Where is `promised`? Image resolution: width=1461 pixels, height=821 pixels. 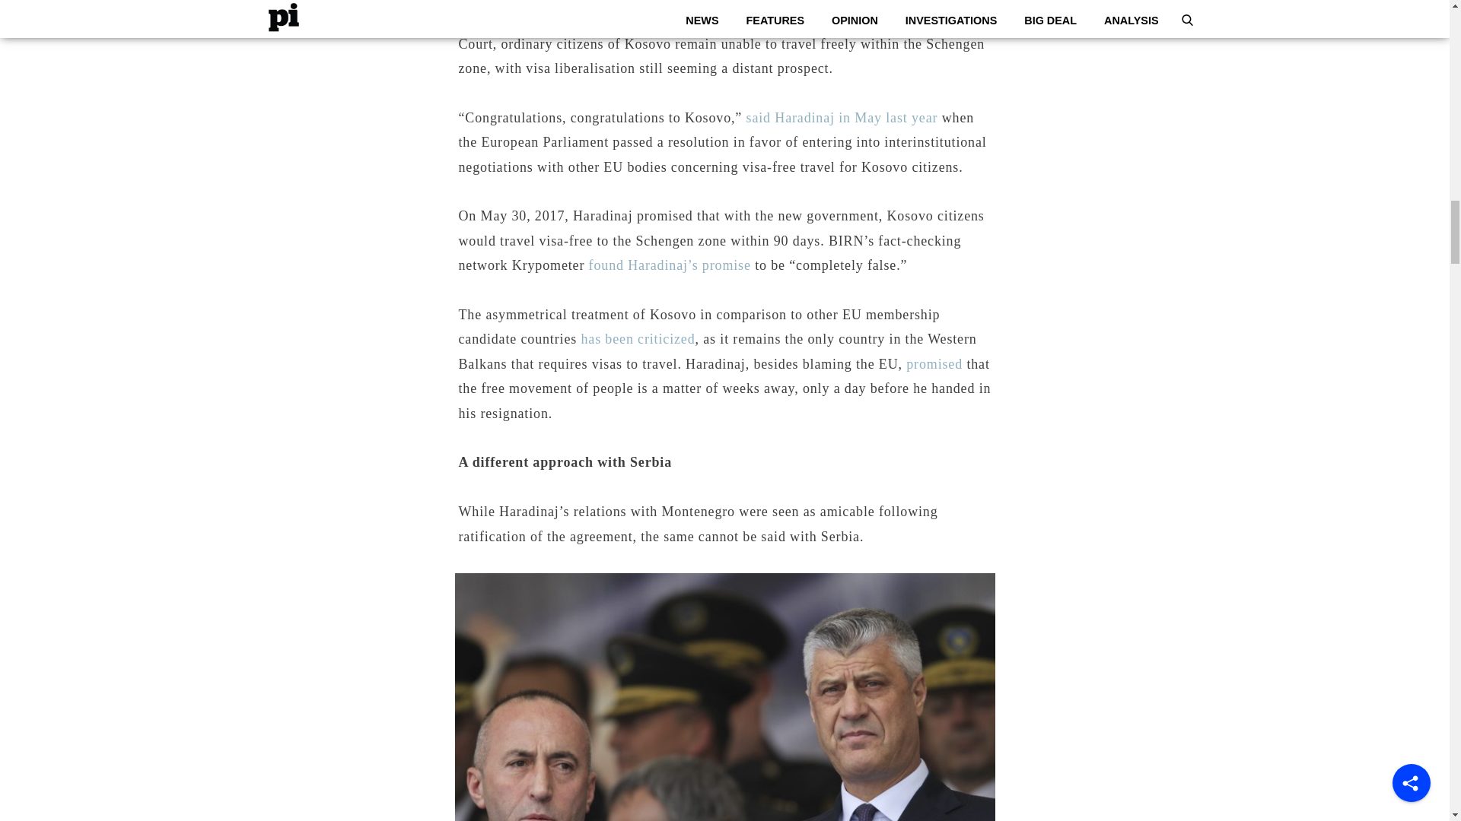 promised is located at coordinates (934, 363).